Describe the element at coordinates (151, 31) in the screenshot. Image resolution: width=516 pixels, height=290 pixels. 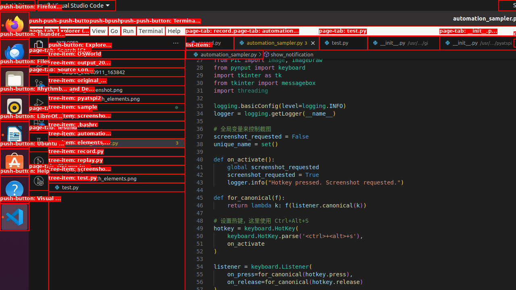
I see `Terminal` at that location.